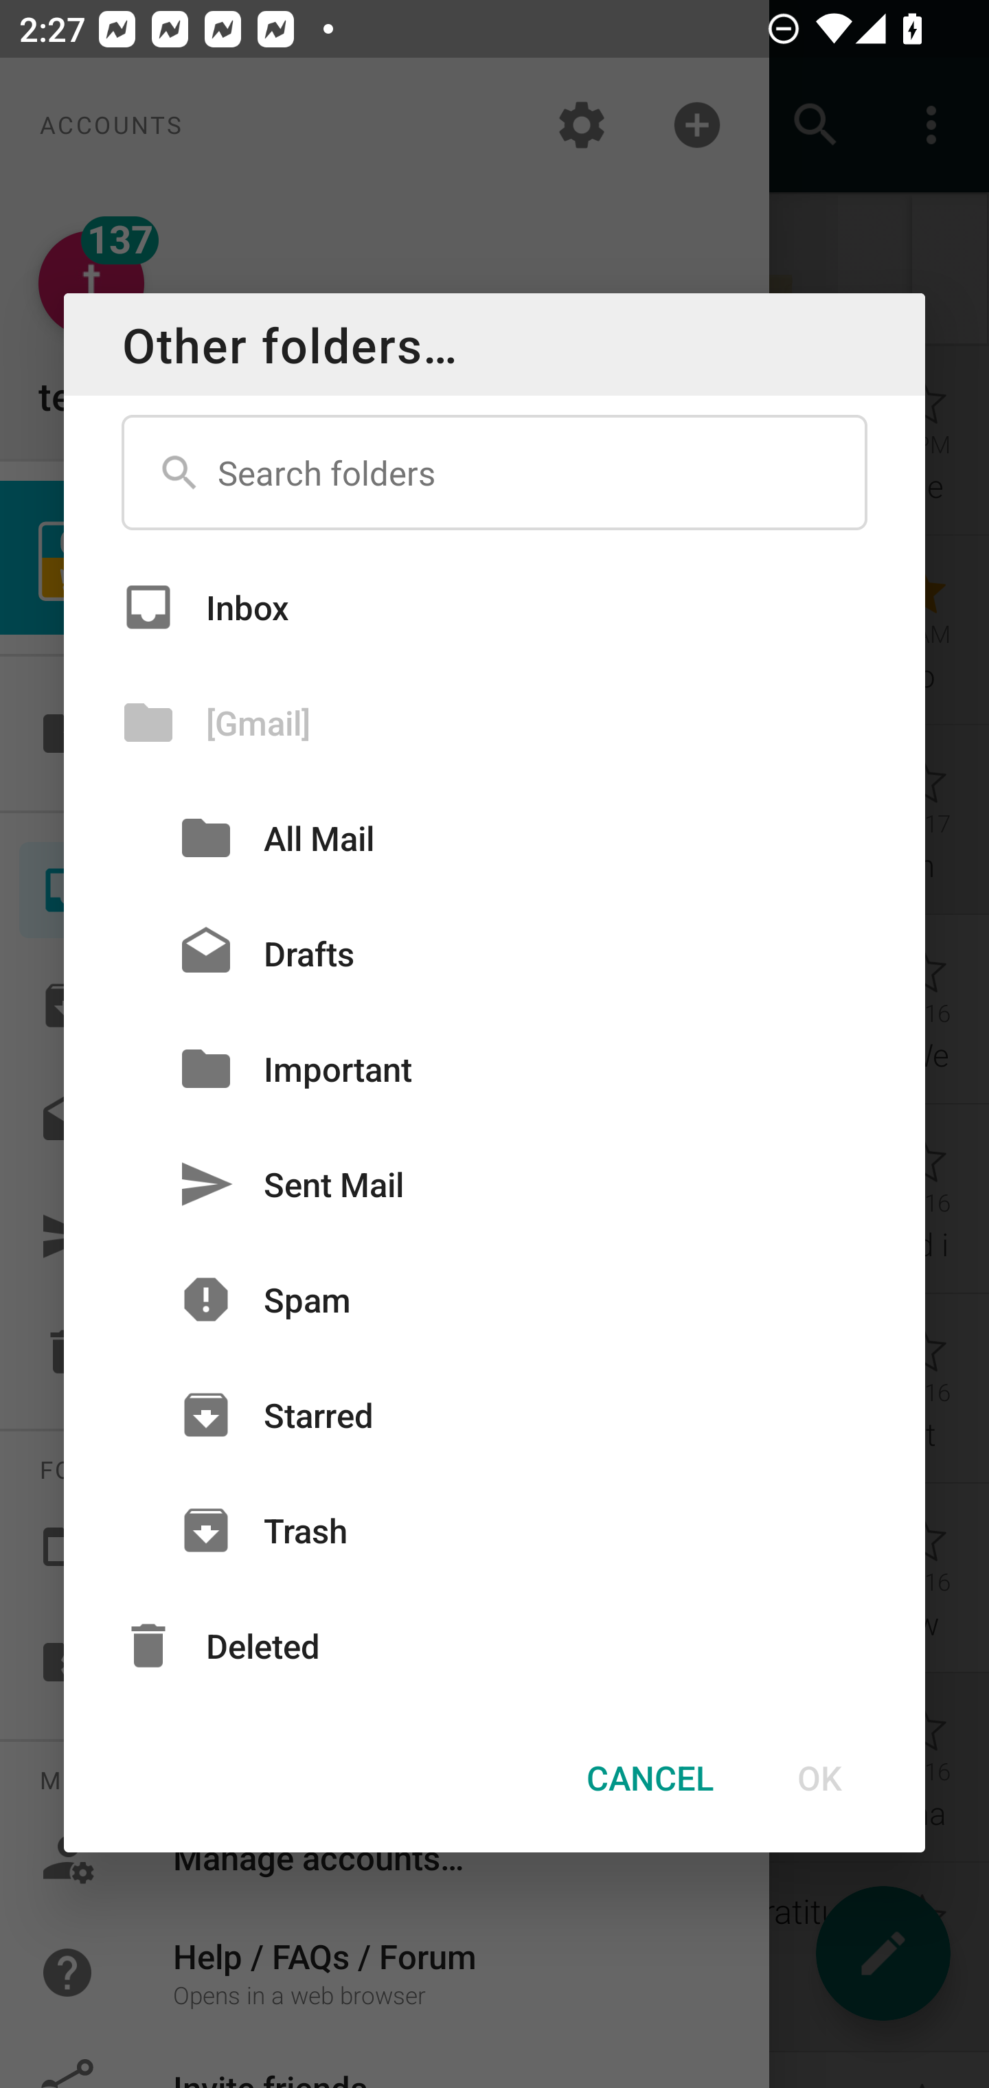  Describe the element at coordinates (650, 1778) in the screenshot. I see `CANCEL` at that location.